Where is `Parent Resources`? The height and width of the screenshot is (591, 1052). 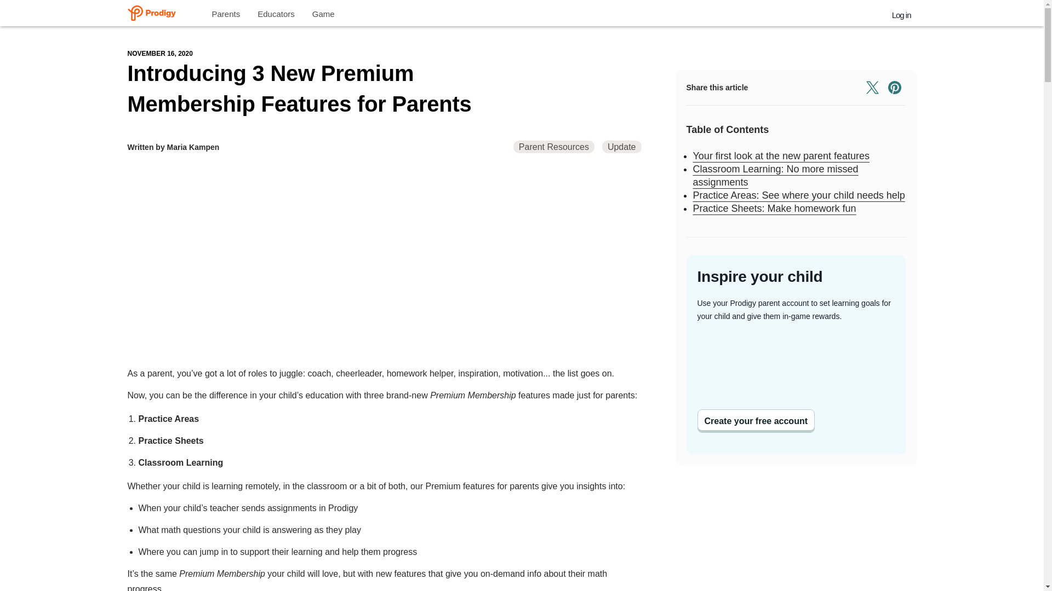 Parent Resources is located at coordinates (553, 146).